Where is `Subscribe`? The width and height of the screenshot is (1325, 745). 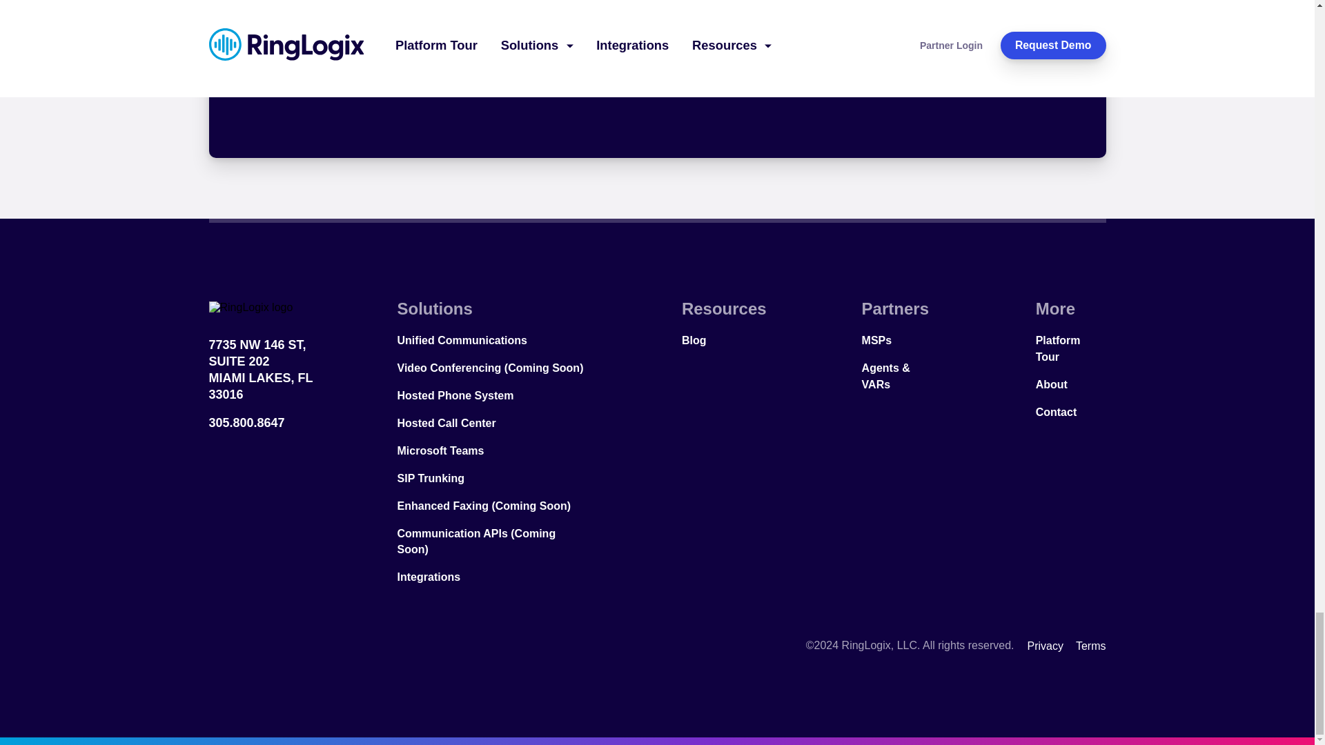
Subscribe is located at coordinates (492, 577).